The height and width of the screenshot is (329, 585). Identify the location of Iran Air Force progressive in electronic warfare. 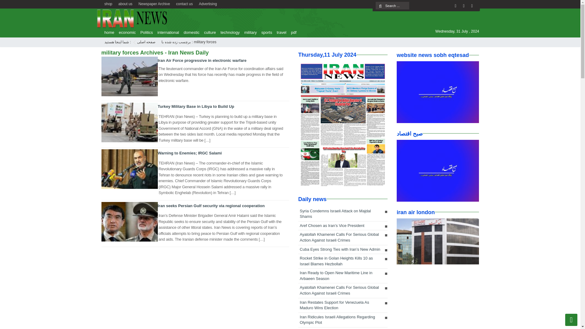
(202, 60).